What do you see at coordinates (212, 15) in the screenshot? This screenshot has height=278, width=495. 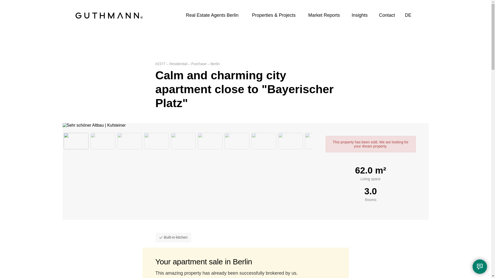 I see `Property Sales in Berlin` at bounding box center [212, 15].